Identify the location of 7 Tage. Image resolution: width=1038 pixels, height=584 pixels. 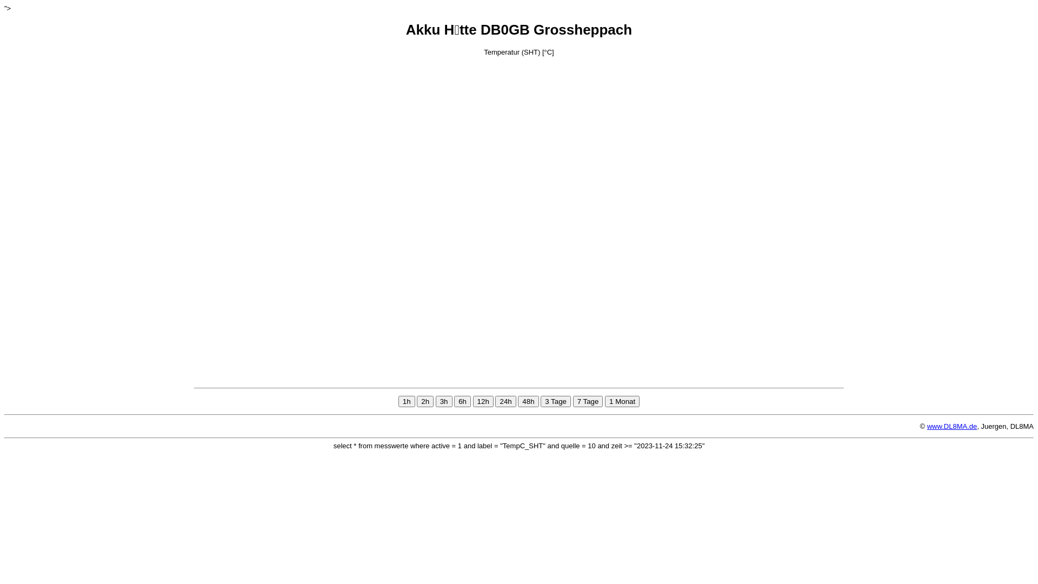
(588, 401).